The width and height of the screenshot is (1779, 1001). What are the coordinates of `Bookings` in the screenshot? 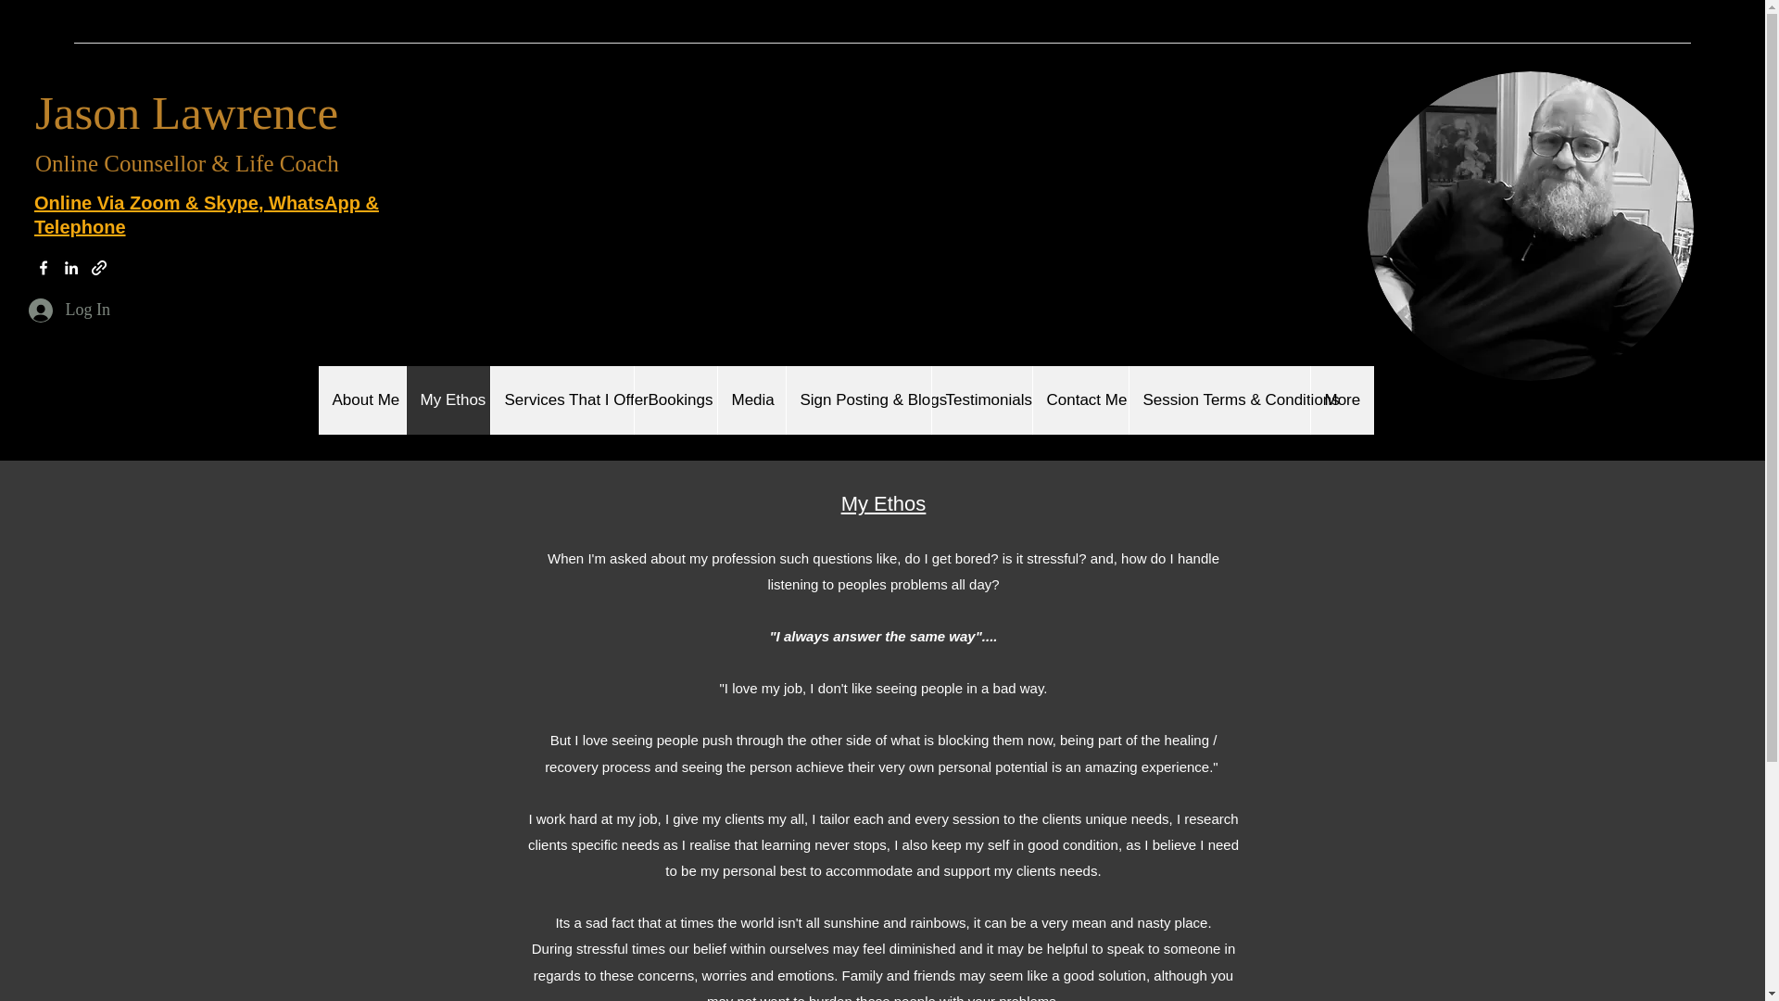 It's located at (675, 400).